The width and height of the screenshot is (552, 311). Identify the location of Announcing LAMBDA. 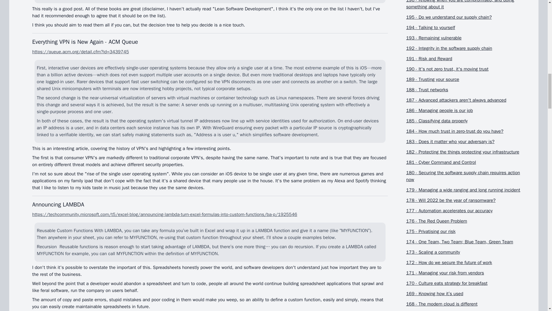
(58, 204).